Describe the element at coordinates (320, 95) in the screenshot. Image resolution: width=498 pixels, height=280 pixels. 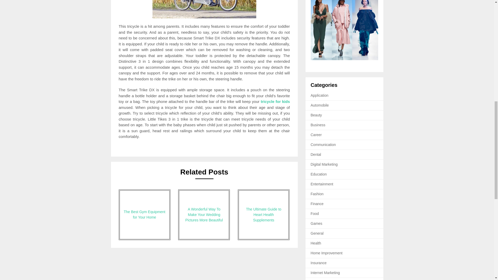
I see `Application` at that location.